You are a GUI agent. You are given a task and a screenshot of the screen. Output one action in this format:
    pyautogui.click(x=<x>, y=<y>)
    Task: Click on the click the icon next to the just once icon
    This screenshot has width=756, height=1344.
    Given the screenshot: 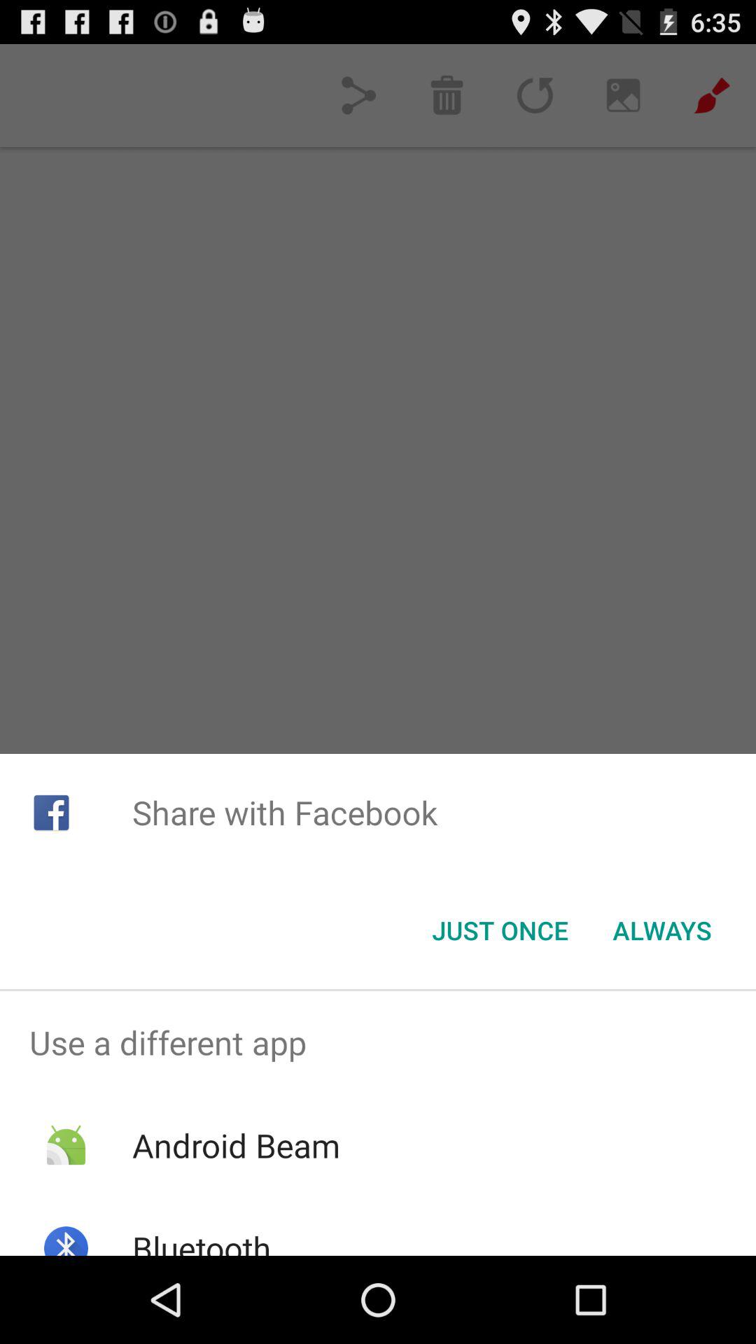 What is the action you would take?
    pyautogui.click(x=662, y=930)
    